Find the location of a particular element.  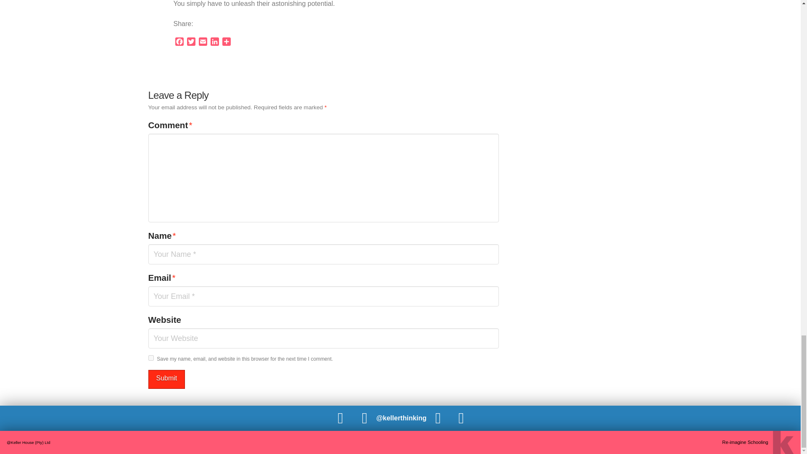

Facebook is located at coordinates (179, 42).